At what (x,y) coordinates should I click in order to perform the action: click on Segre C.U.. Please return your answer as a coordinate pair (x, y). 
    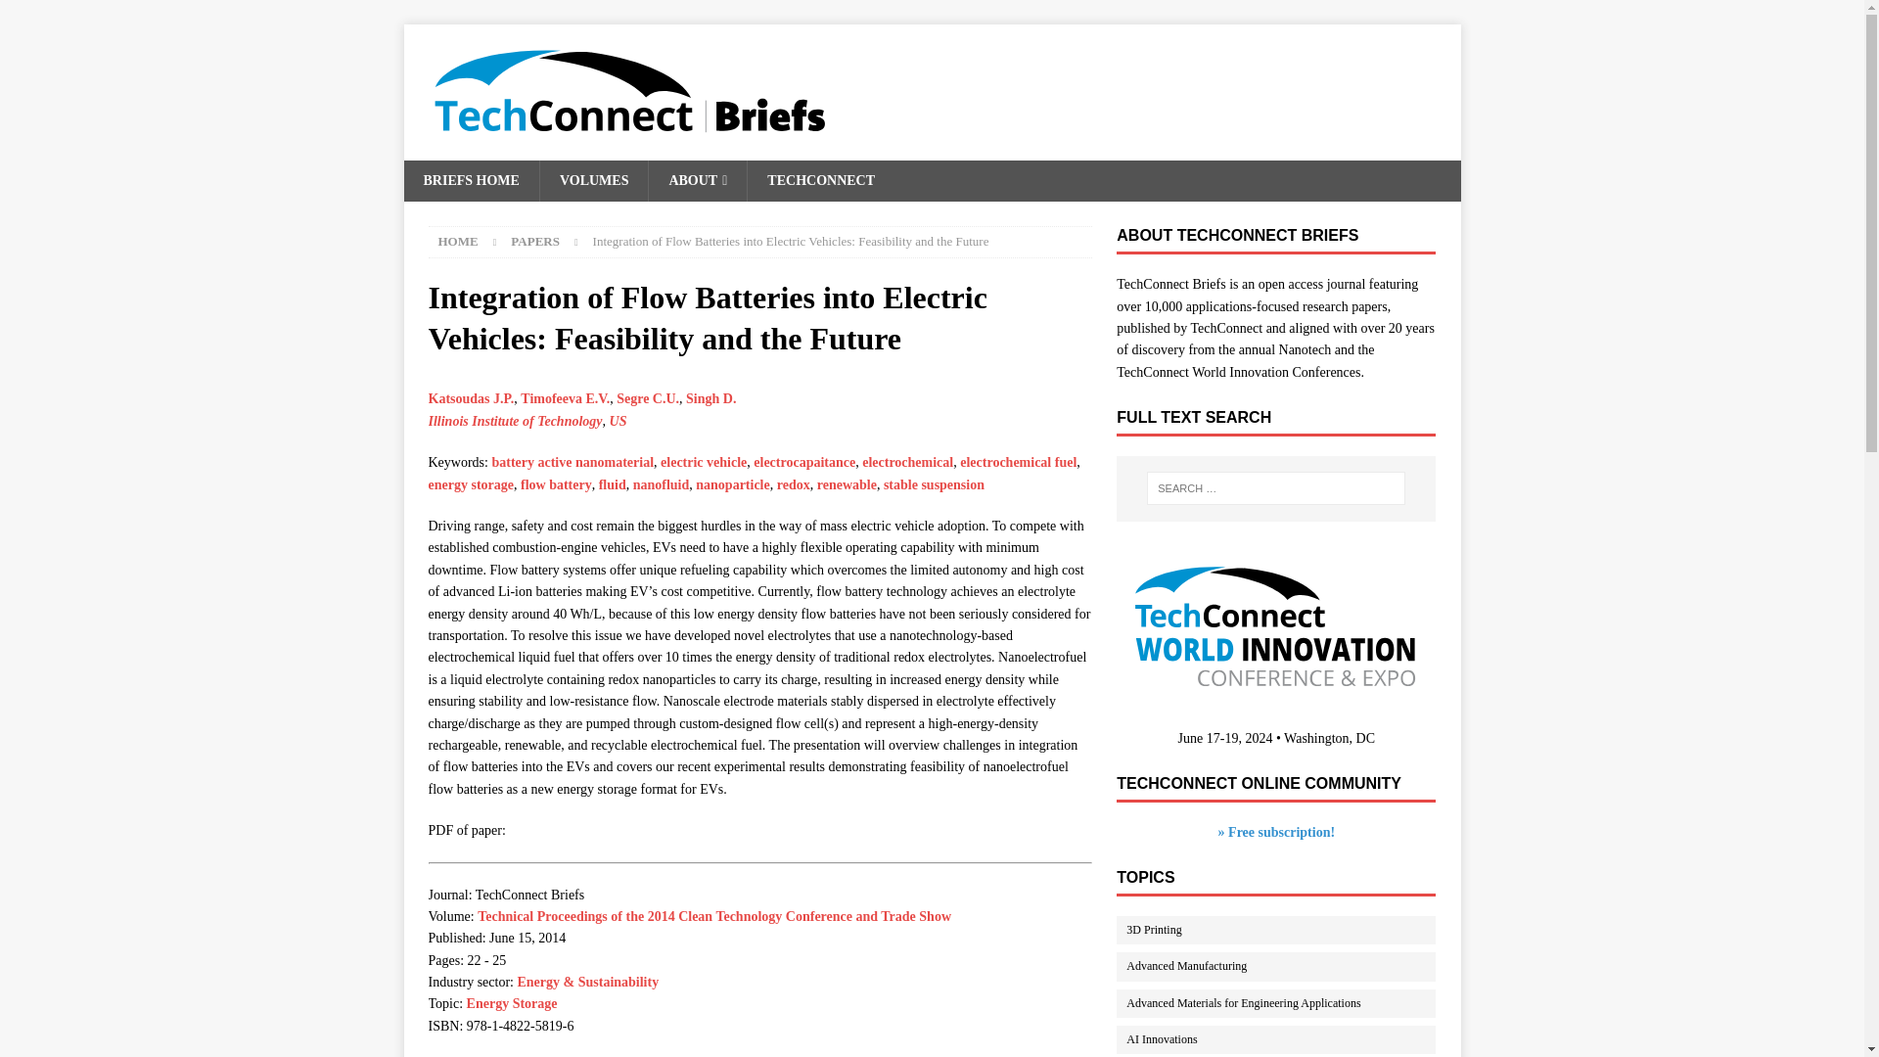
    Looking at the image, I should click on (647, 397).